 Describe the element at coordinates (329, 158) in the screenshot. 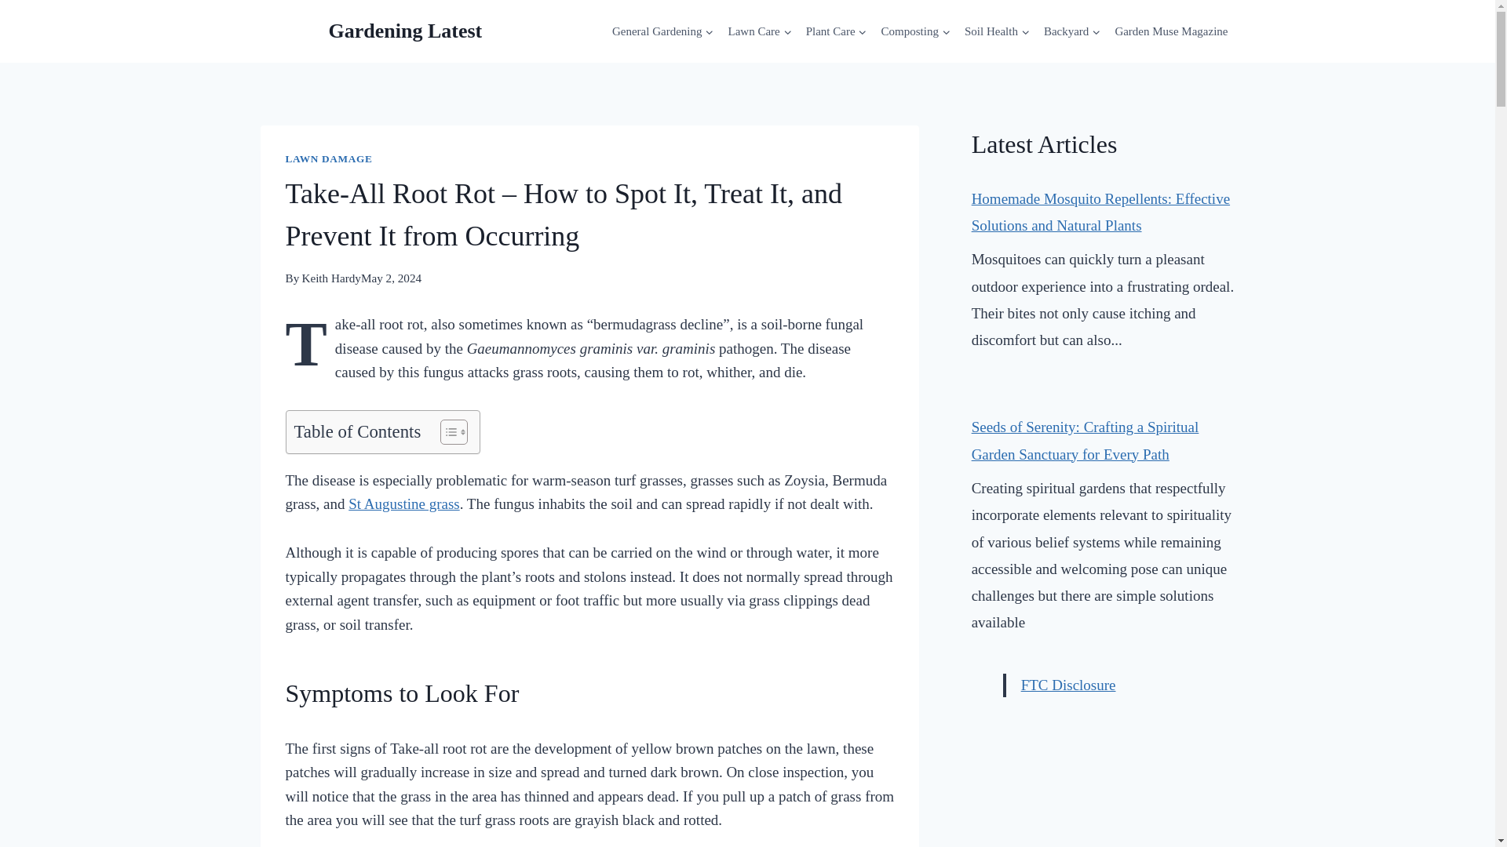

I see `LAWN DAMAGE` at that location.